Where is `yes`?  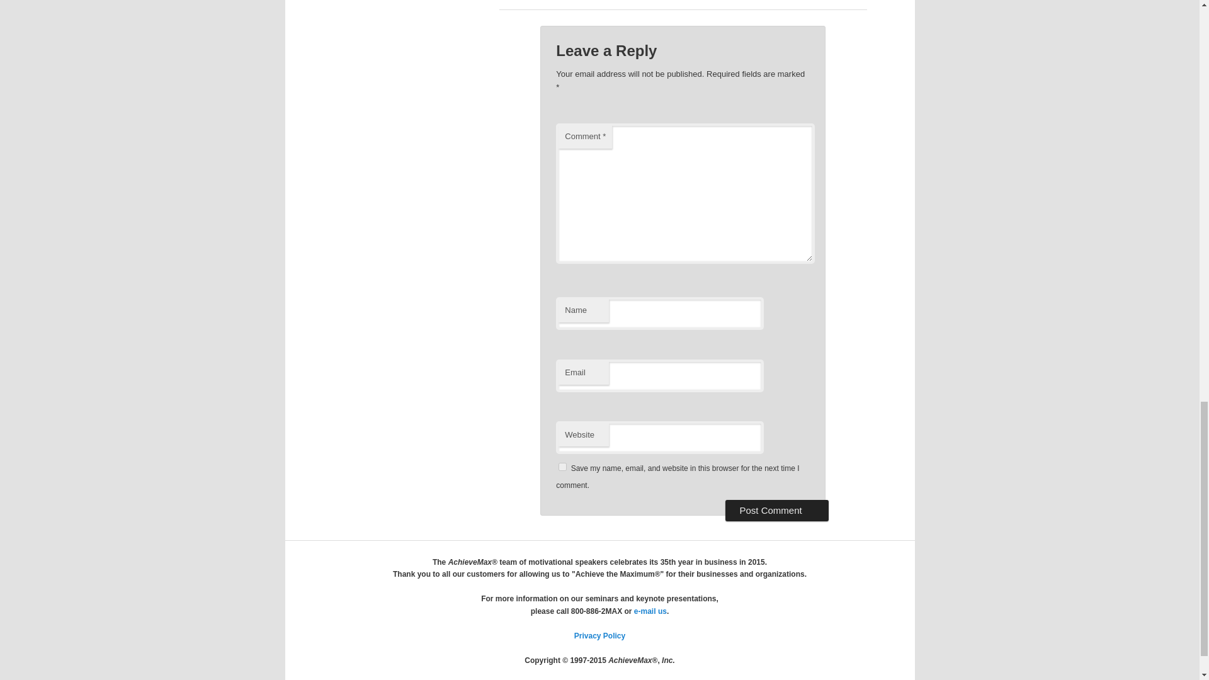
yes is located at coordinates (563, 467).